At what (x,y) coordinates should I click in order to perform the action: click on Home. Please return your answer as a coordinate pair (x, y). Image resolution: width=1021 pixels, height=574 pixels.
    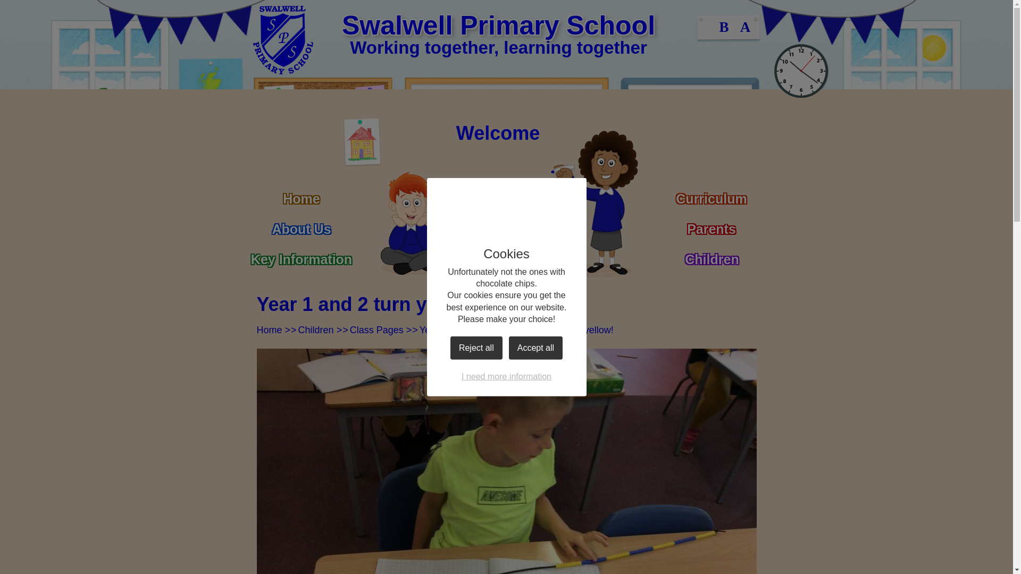
    Looking at the image, I should click on (269, 330).